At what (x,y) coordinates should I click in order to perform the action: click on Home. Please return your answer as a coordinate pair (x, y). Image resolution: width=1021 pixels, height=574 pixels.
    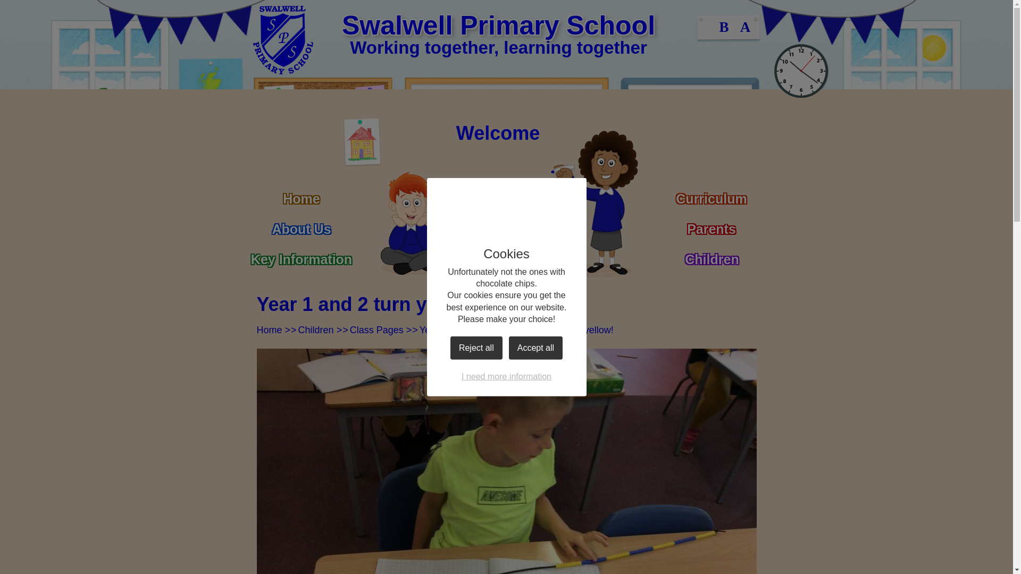
    Looking at the image, I should click on (269, 330).